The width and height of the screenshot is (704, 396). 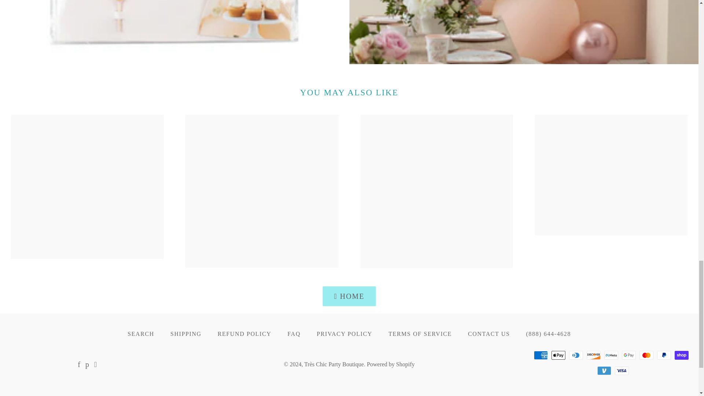 What do you see at coordinates (621, 370) in the screenshot?
I see `Visa` at bounding box center [621, 370].